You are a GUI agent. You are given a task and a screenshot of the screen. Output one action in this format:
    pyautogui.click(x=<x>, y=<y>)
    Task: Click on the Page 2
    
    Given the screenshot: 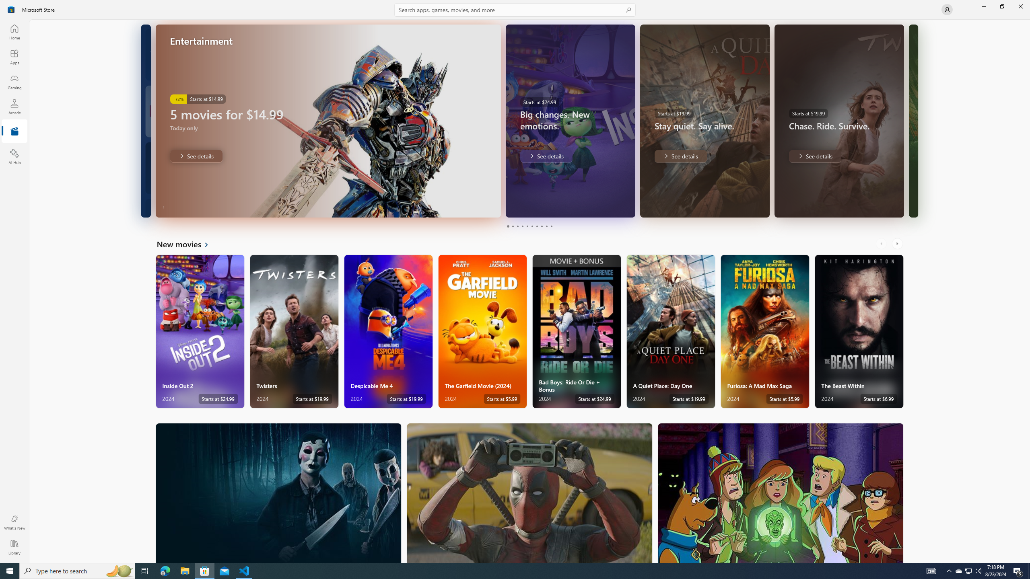 What is the action you would take?
    pyautogui.click(x=513, y=226)
    